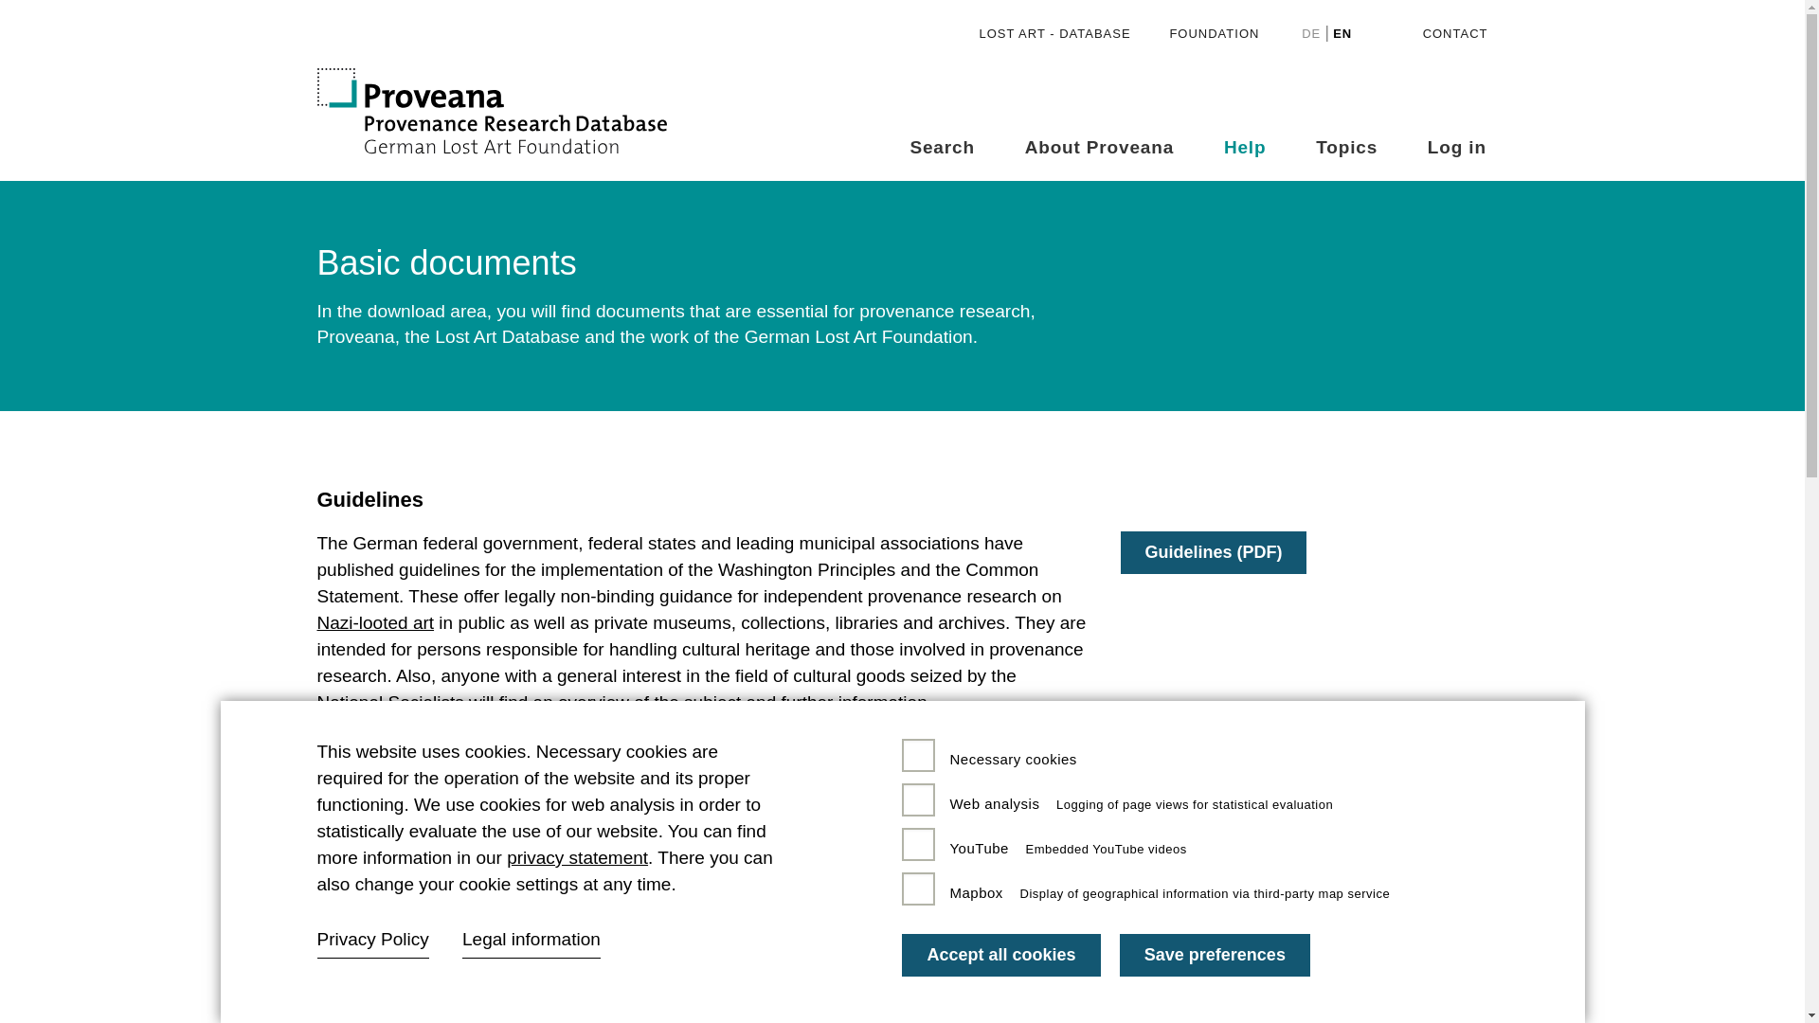 The image size is (1819, 1023). Describe the element at coordinates (1226, 876) in the screenshot. I see `Provenance Research Manual Annex` at that location.